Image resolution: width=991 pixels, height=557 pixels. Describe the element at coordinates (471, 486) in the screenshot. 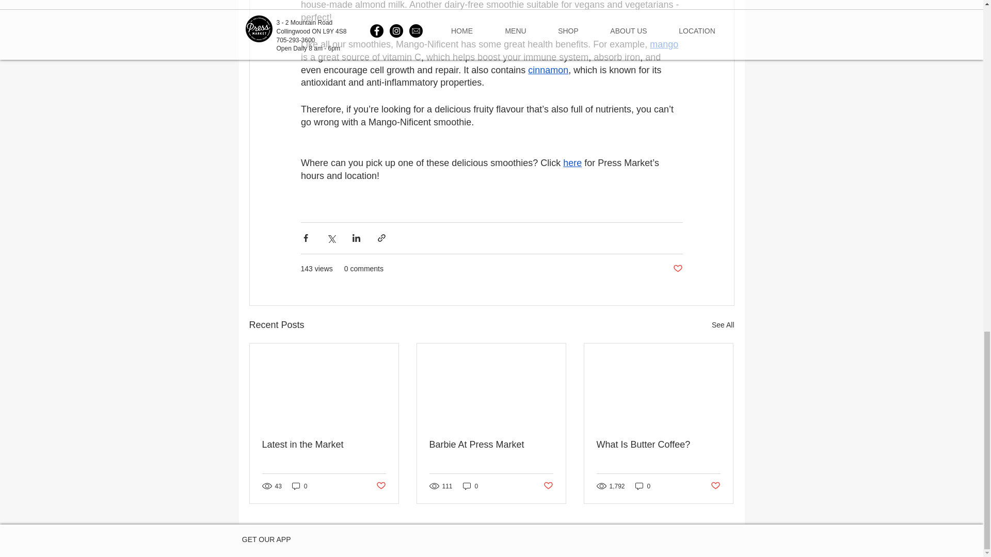

I see `0` at that location.